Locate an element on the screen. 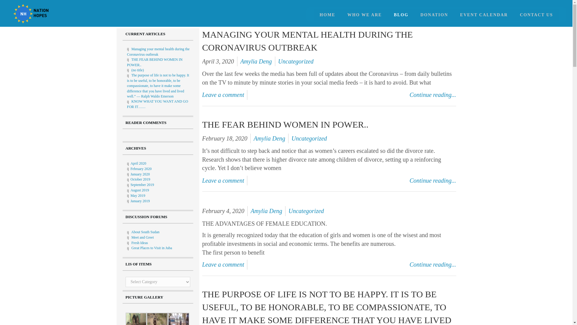 The image size is (577, 325). Amylia Deng is located at coordinates (269, 138).